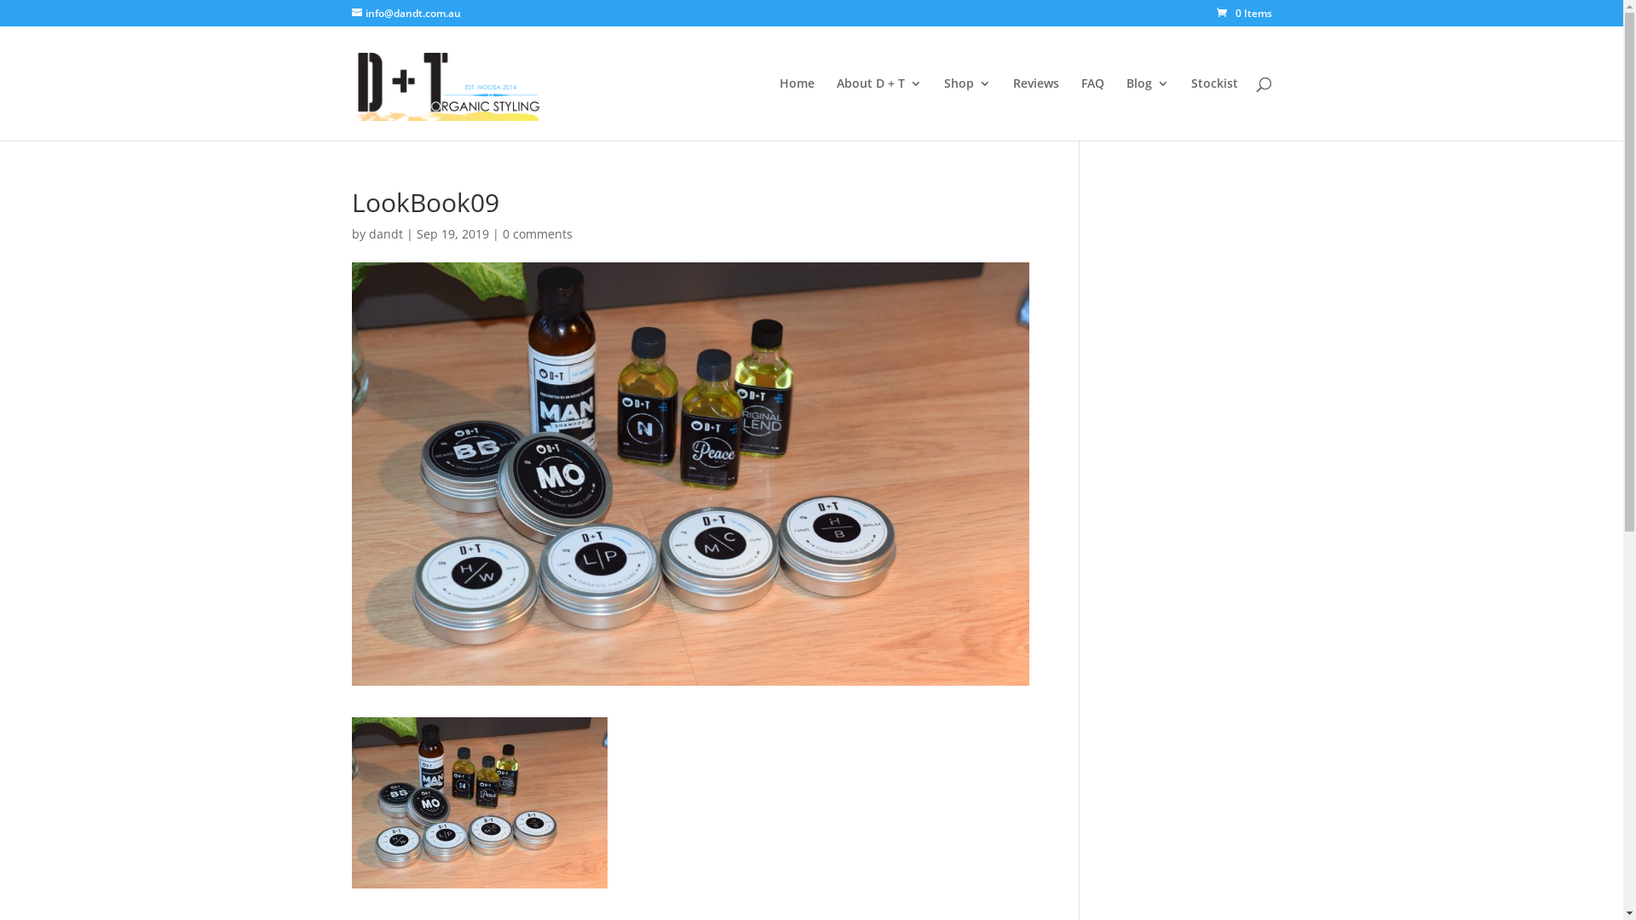 Image resolution: width=1636 pixels, height=920 pixels. What do you see at coordinates (968, 109) in the screenshot?
I see `Shop` at bounding box center [968, 109].